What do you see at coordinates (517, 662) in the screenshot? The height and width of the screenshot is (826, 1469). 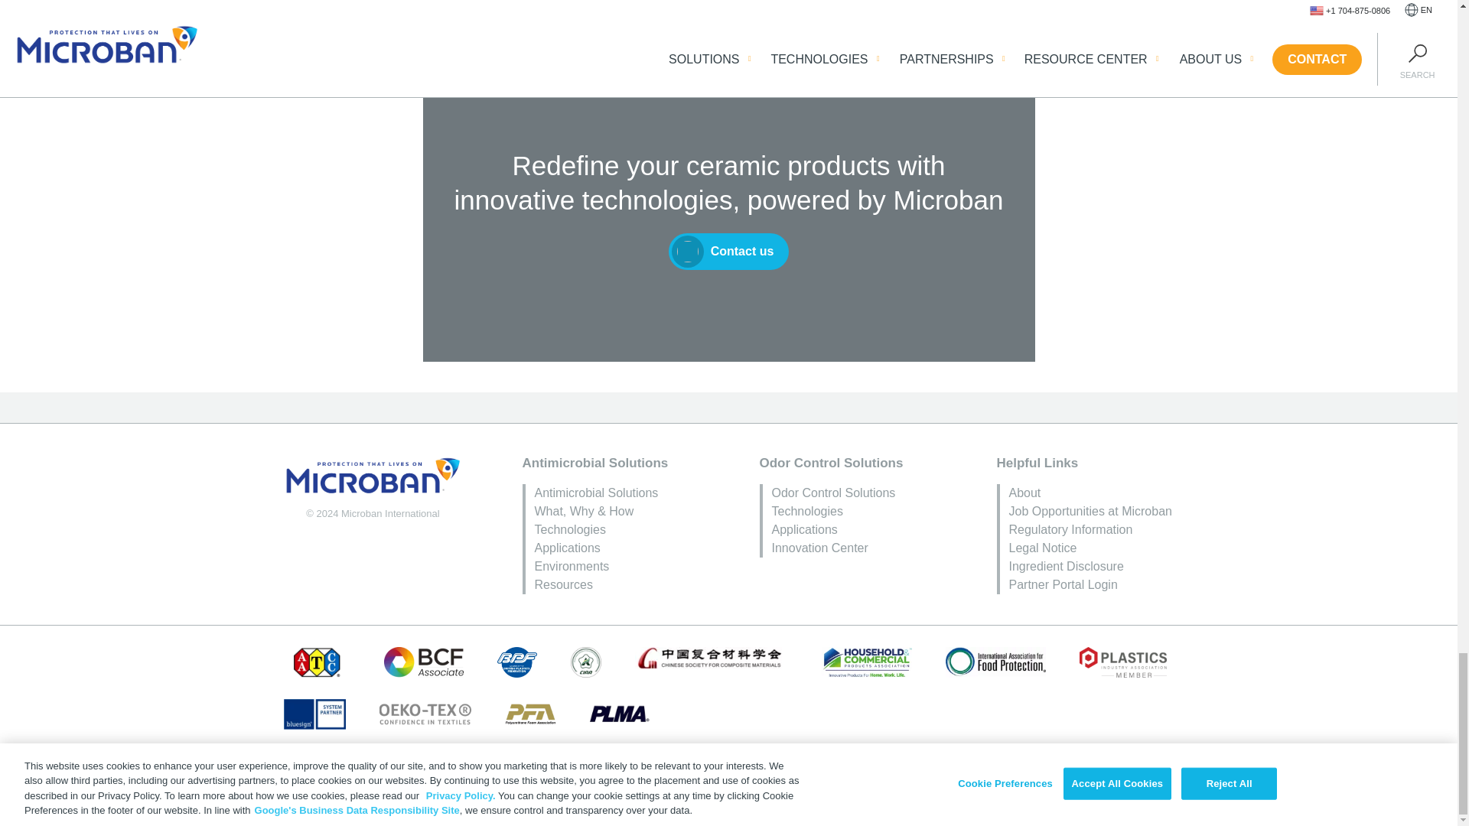 I see `BPF: Member of the British Plastics Federation logo` at bounding box center [517, 662].